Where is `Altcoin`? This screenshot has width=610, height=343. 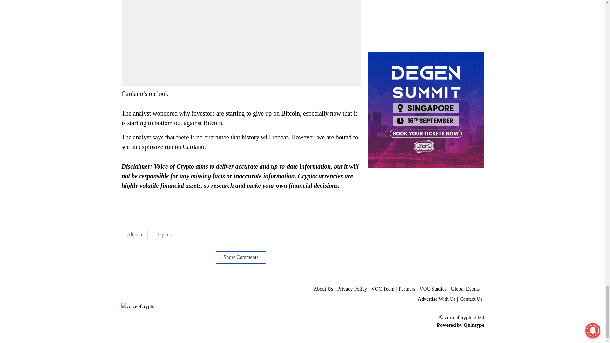 Altcoin is located at coordinates (134, 234).